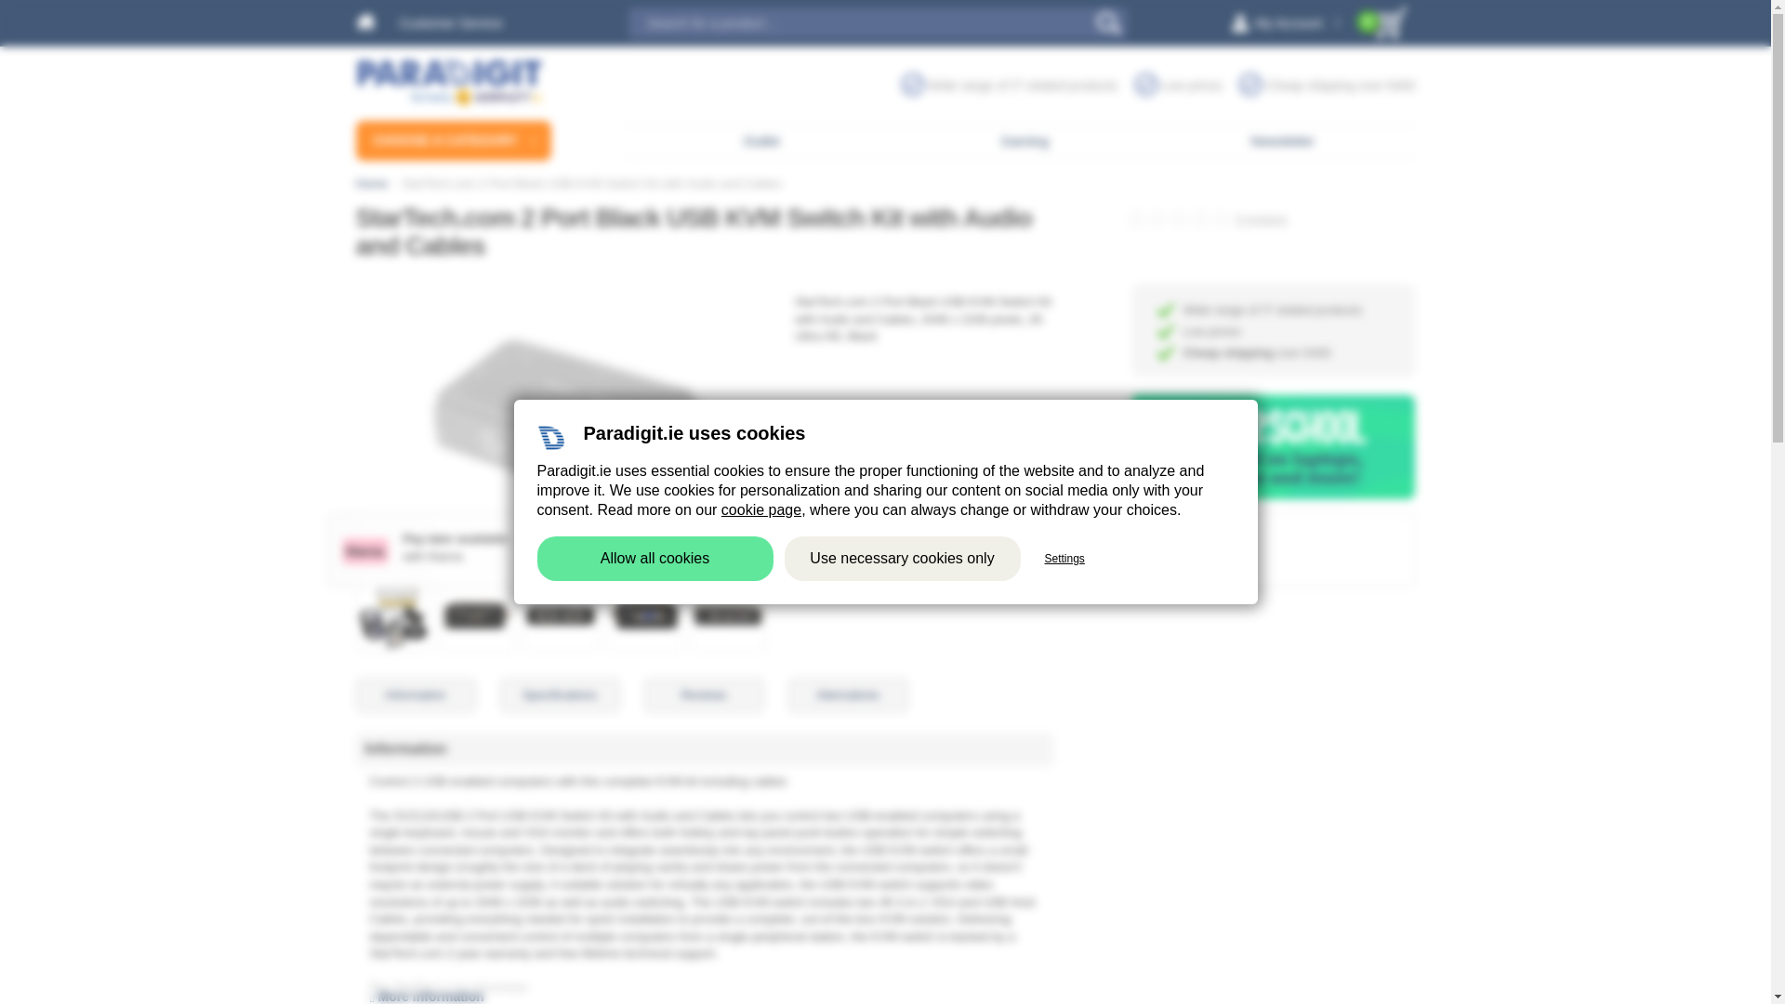  I want to click on Specifications, so click(560, 695).